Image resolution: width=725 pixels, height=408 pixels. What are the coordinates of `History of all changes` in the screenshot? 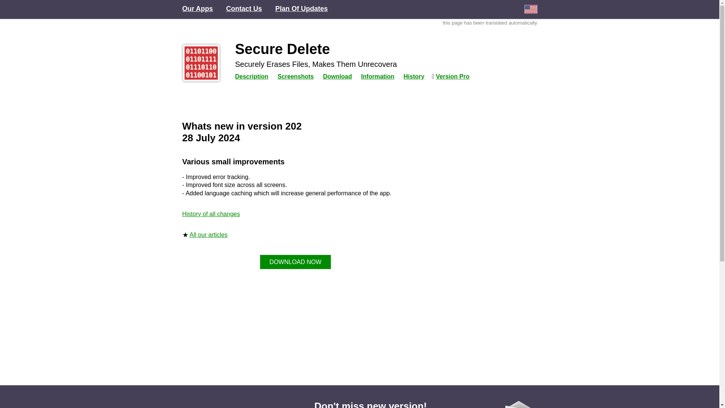 It's located at (211, 214).